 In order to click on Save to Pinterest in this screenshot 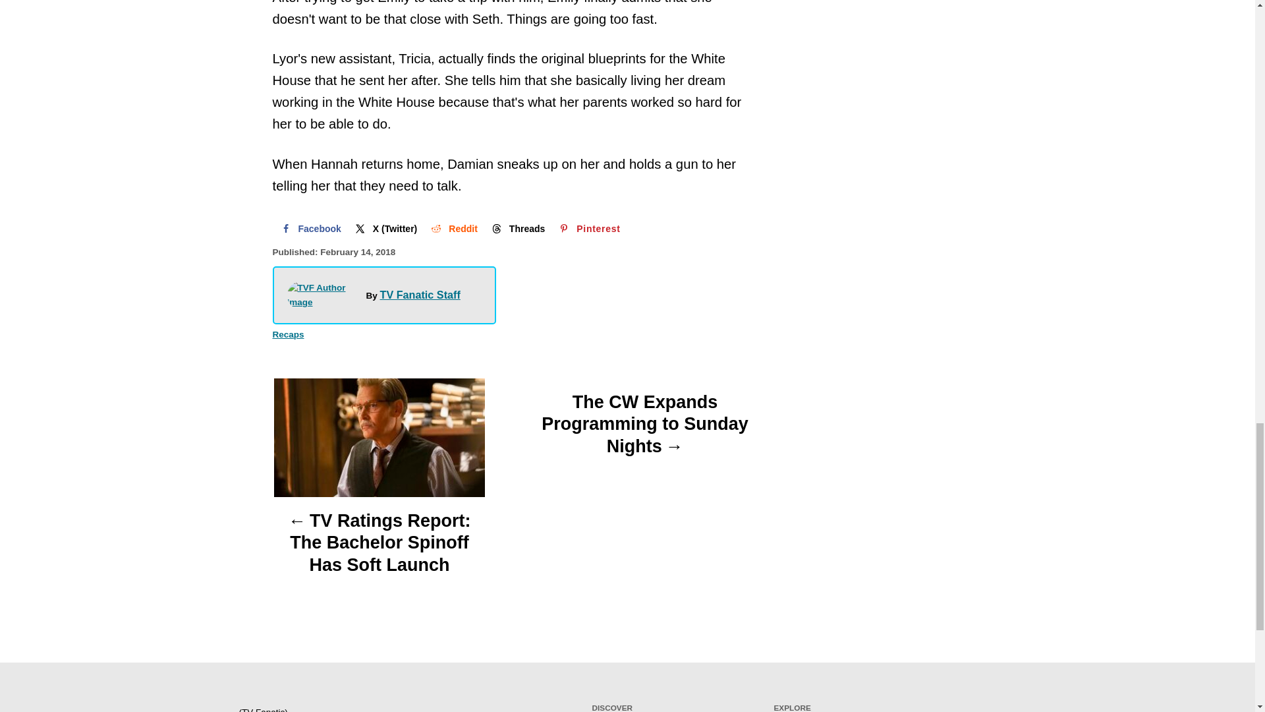, I will do `click(588, 229)`.